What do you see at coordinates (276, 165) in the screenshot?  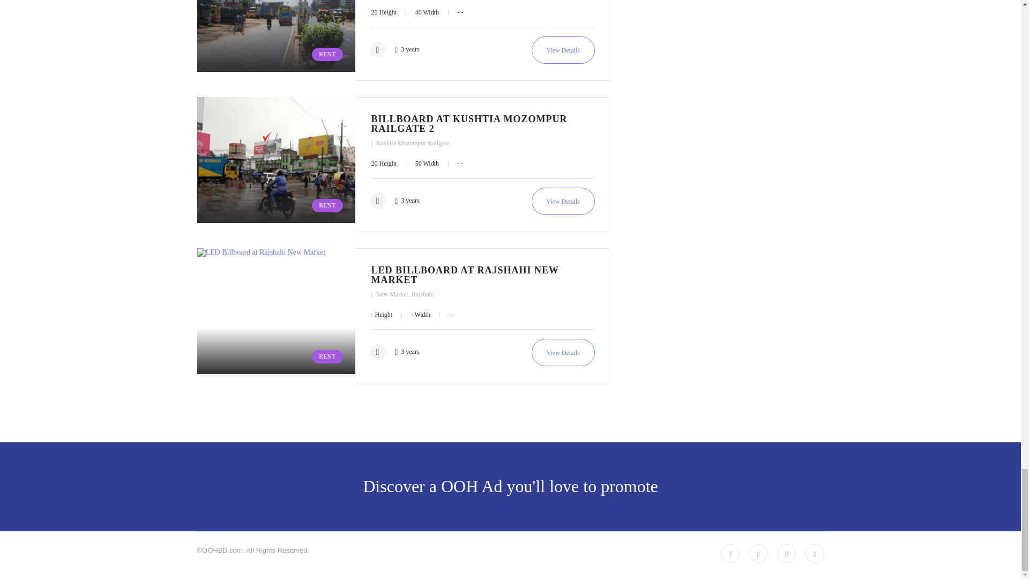 I see `Billboard at  Kushtia Mozompur Railgate 2` at bounding box center [276, 165].